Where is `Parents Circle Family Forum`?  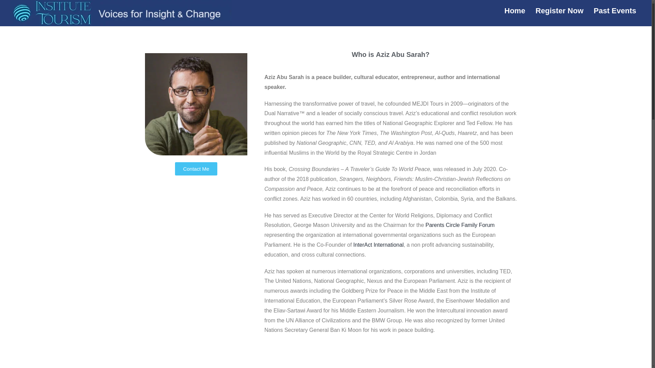 Parents Circle Family Forum is located at coordinates (460, 225).